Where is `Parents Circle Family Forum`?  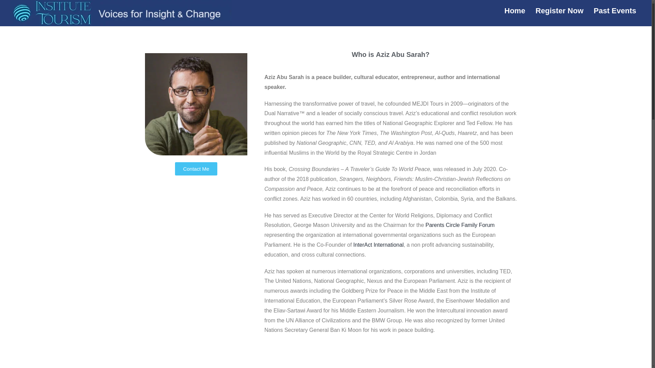 Parents Circle Family Forum is located at coordinates (460, 225).